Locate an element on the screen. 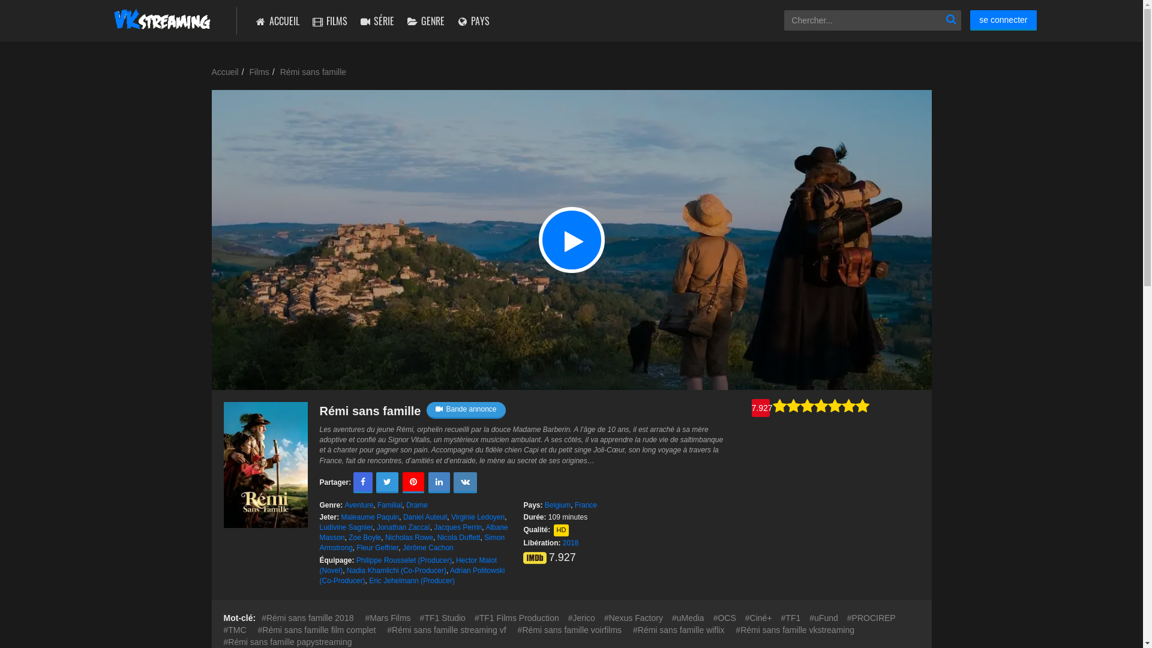 The width and height of the screenshot is (1152, 648). Jerico is located at coordinates (582, 618).